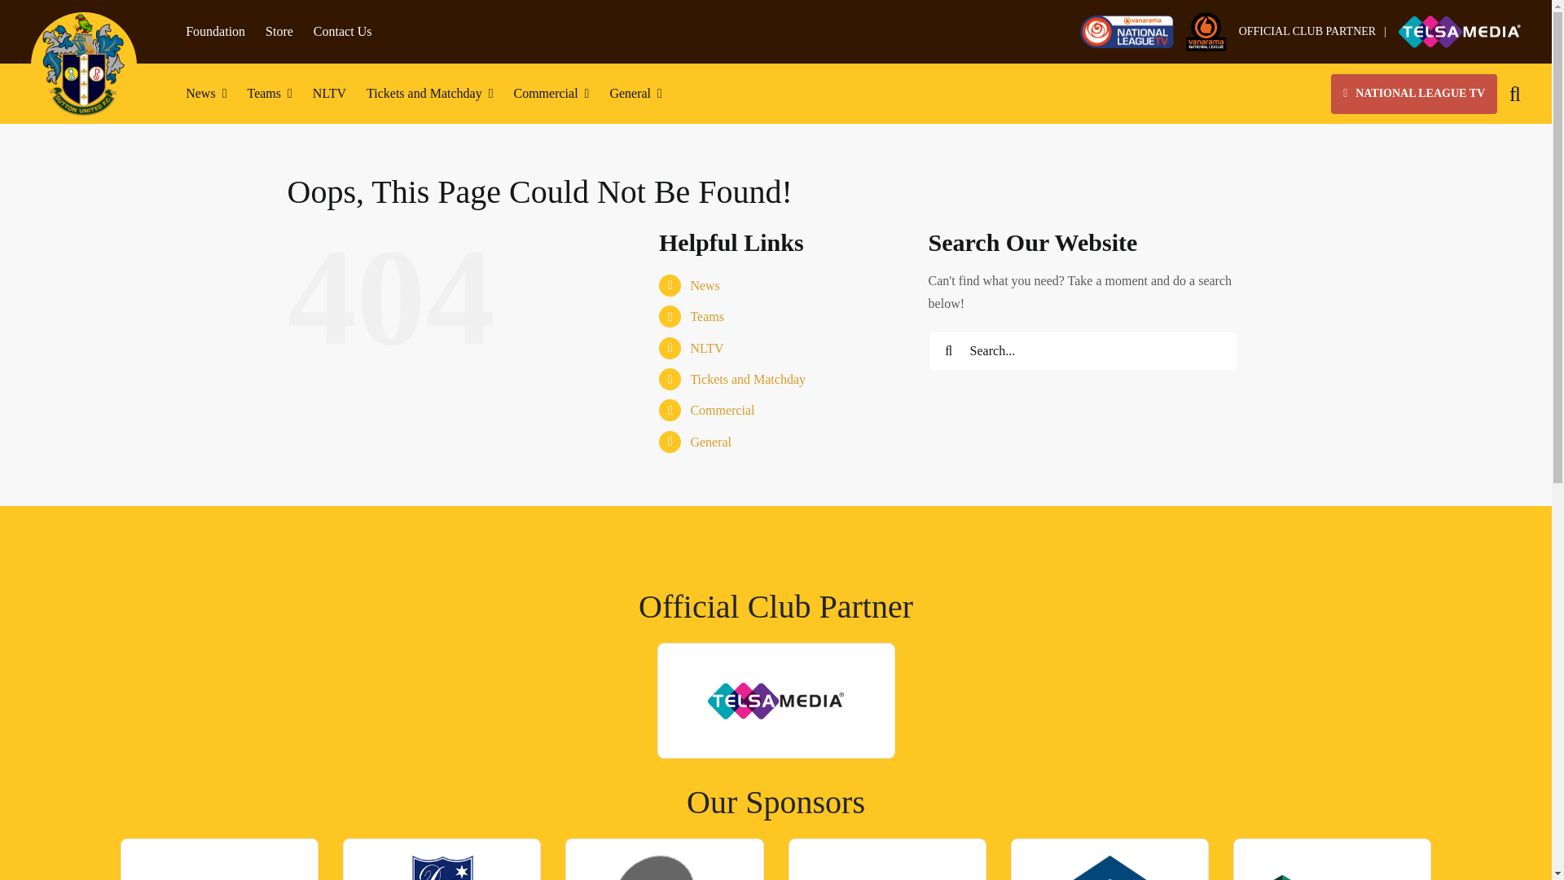 This screenshot has width=1564, height=880. Describe the element at coordinates (269, 93) in the screenshot. I see `Teams` at that location.